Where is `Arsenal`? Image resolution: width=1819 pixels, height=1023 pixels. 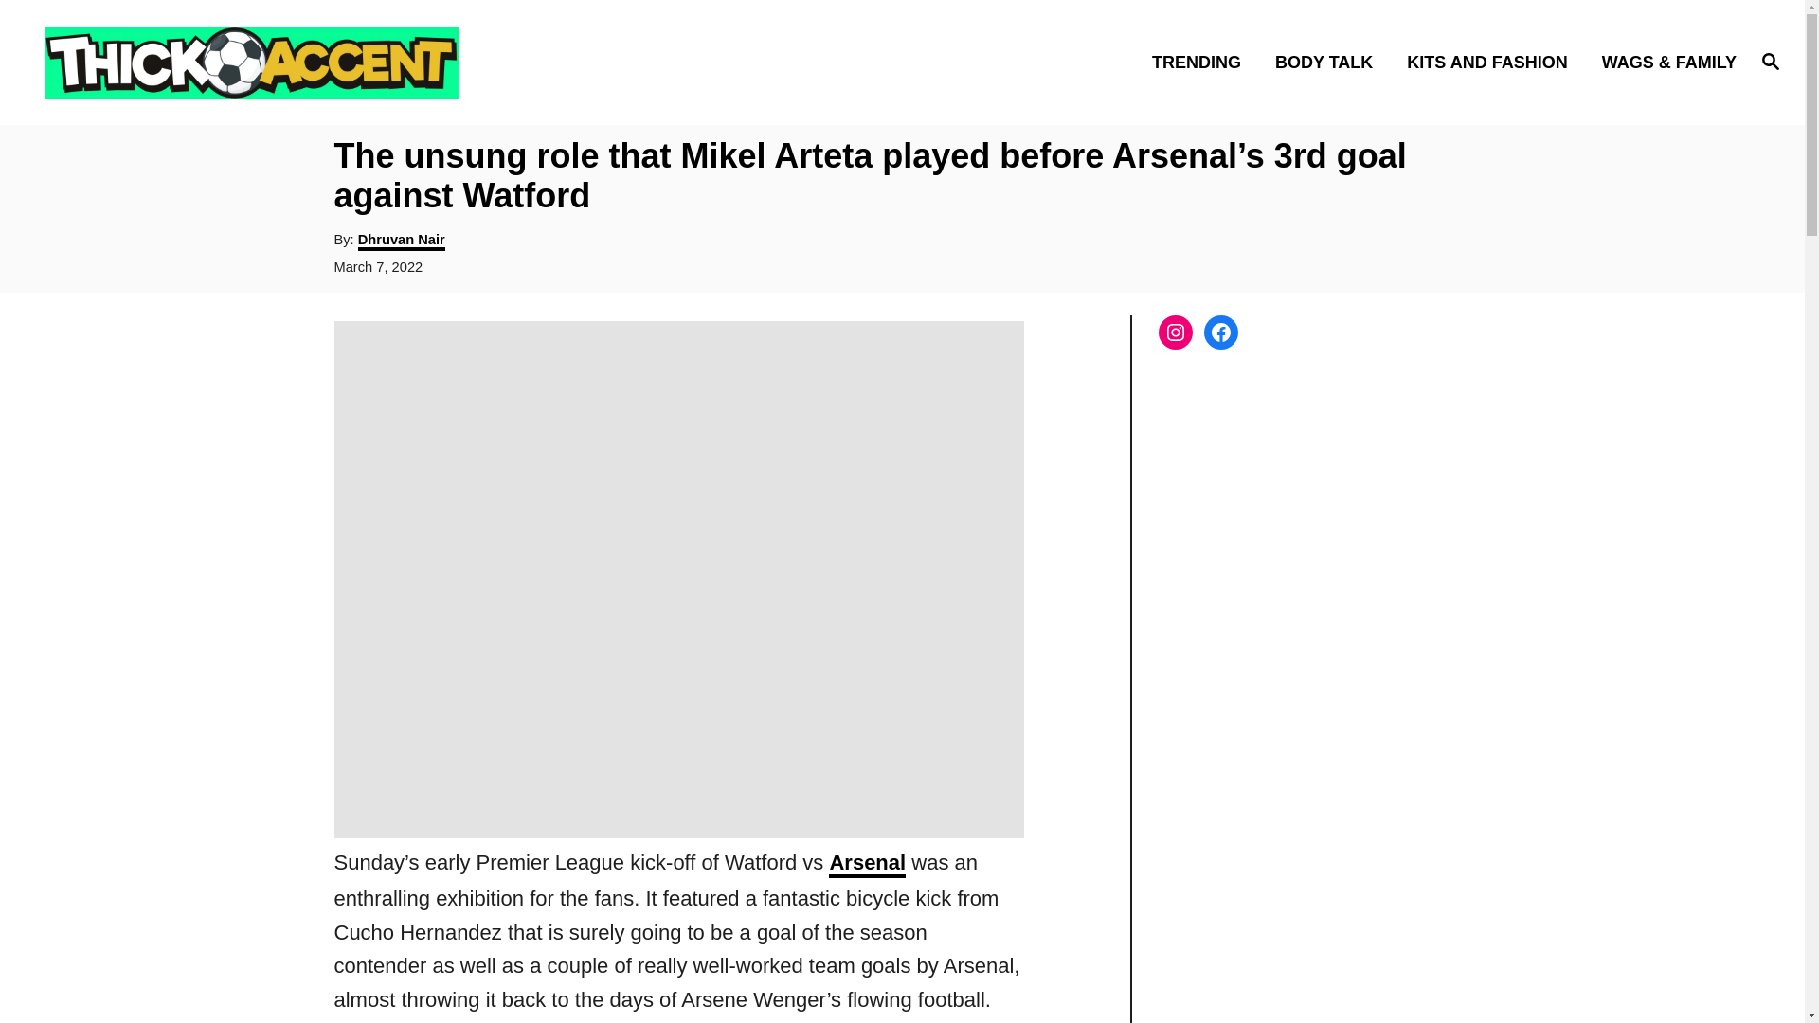
Arsenal is located at coordinates (868, 864).